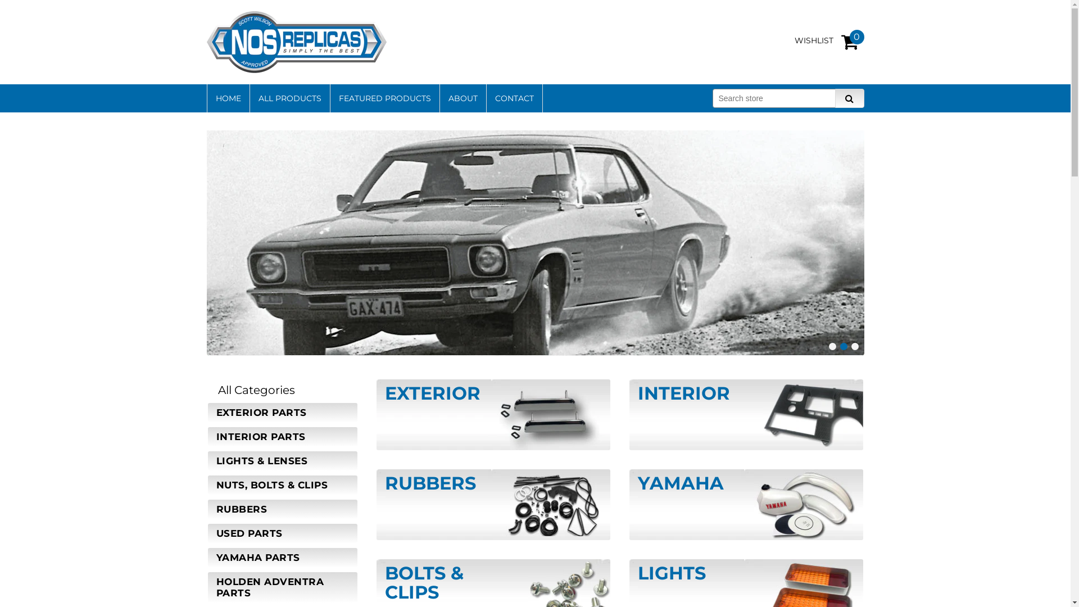 This screenshot has width=1079, height=607. What do you see at coordinates (817, 40) in the screenshot?
I see `WISHLIST` at bounding box center [817, 40].